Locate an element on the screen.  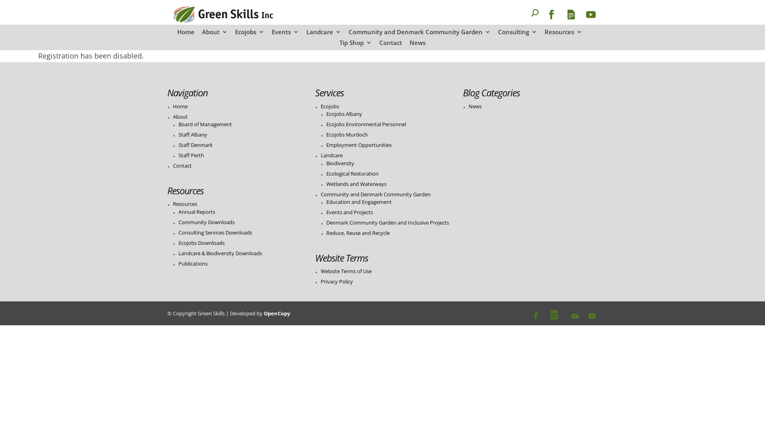
About is located at coordinates (214, 34).